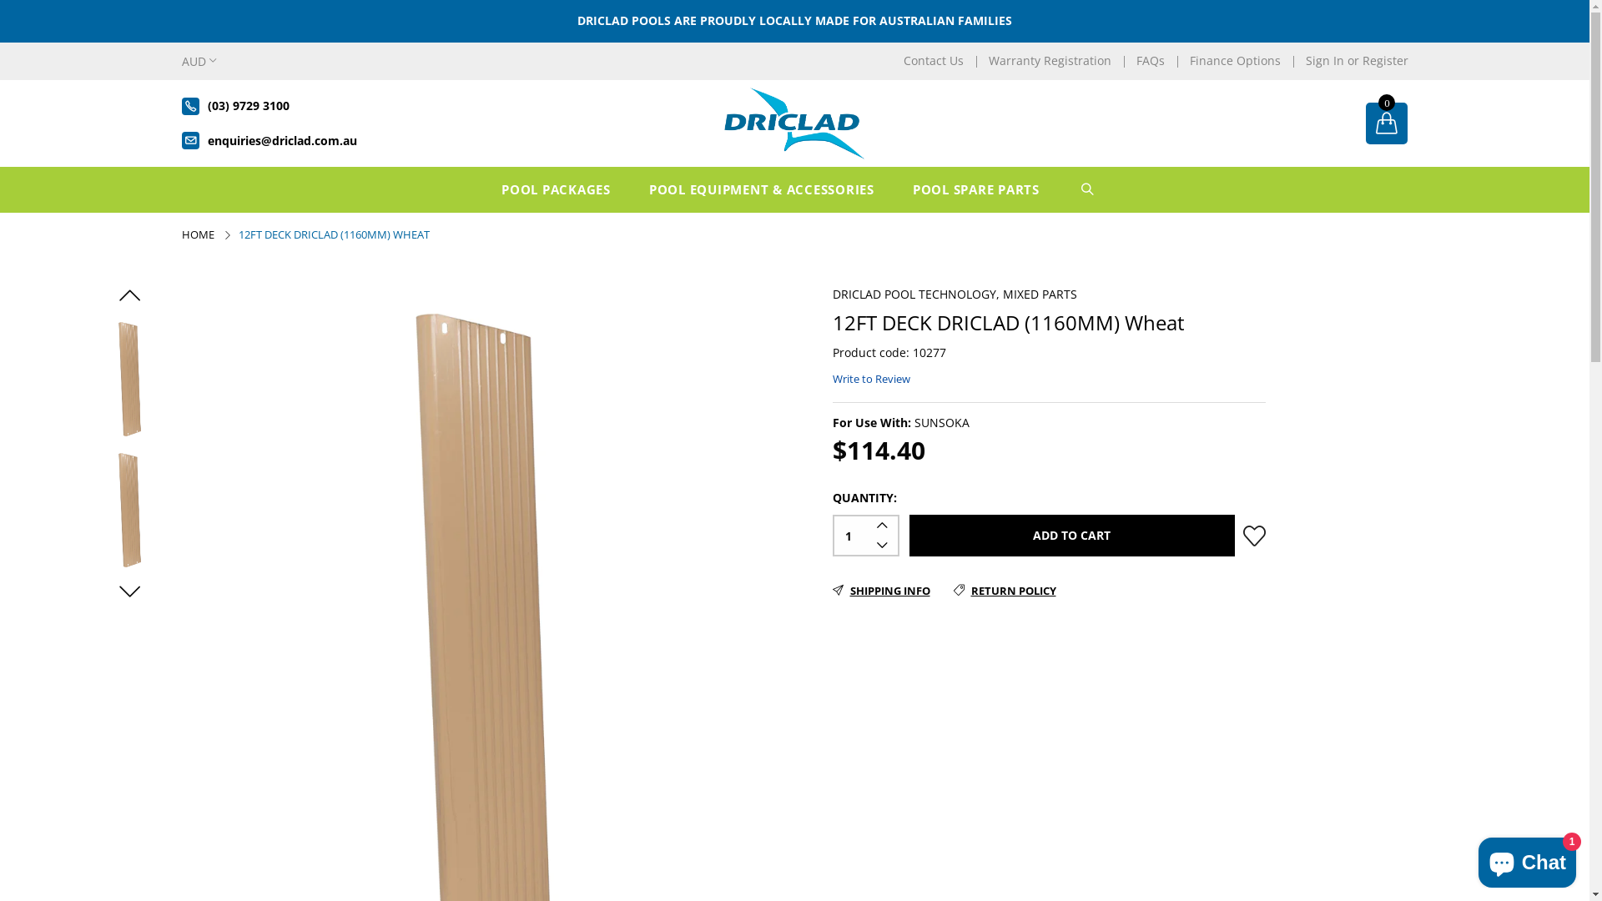 Image resolution: width=1602 pixels, height=901 pixels. What do you see at coordinates (248, 107) in the screenshot?
I see `(03) 9729 3100` at bounding box center [248, 107].